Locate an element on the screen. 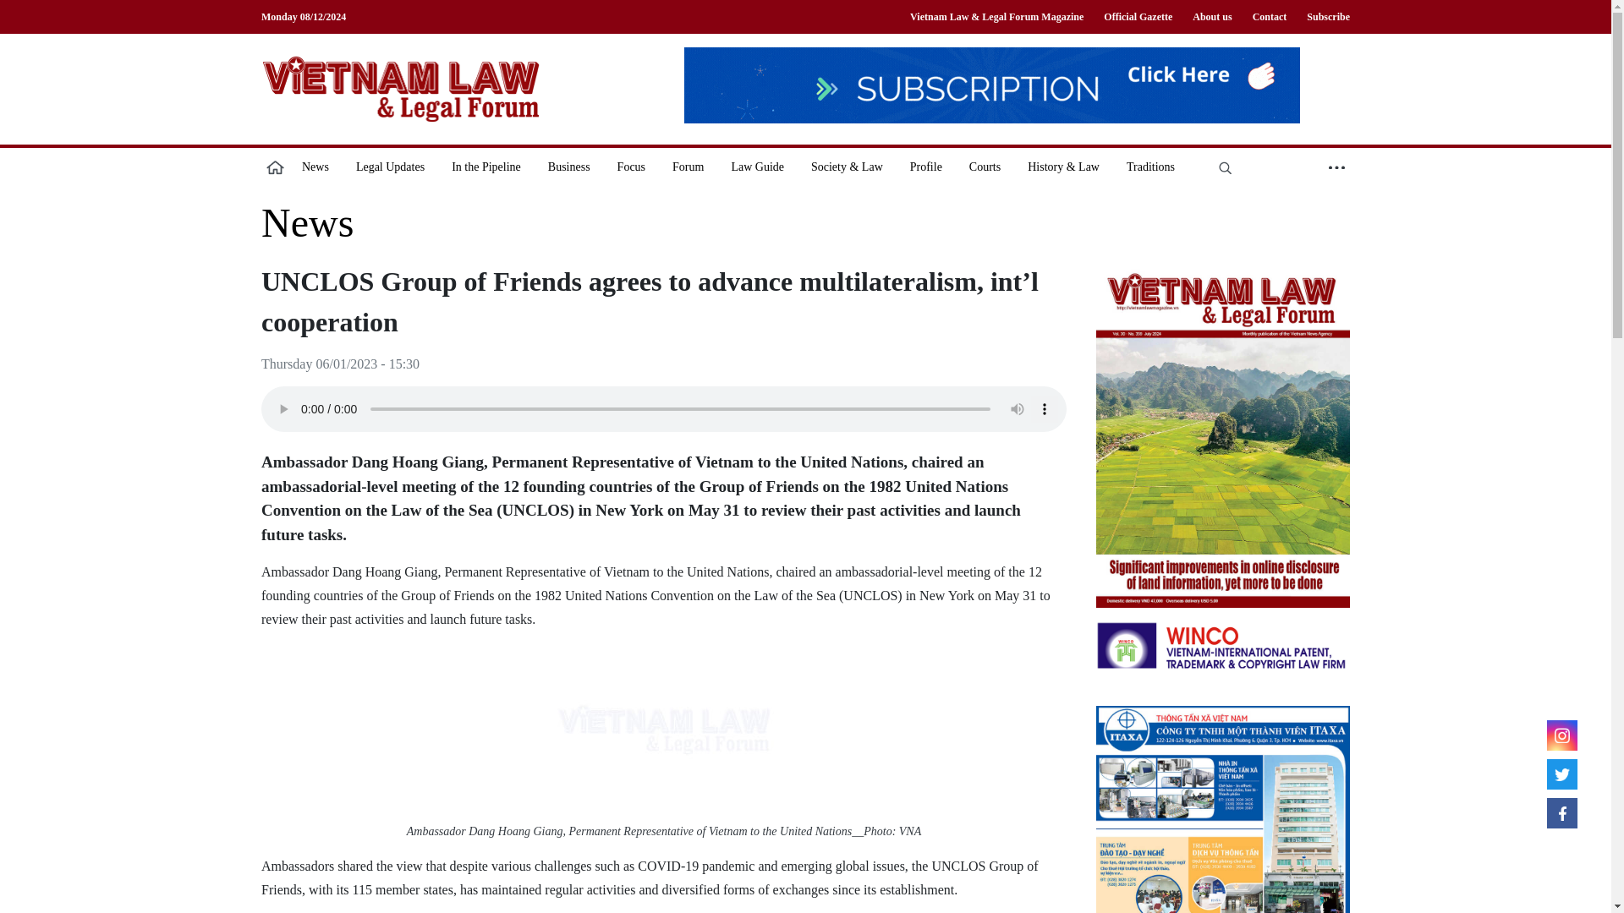 Image resolution: width=1624 pixels, height=913 pixels. Forum is located at coordinates (689, 167).